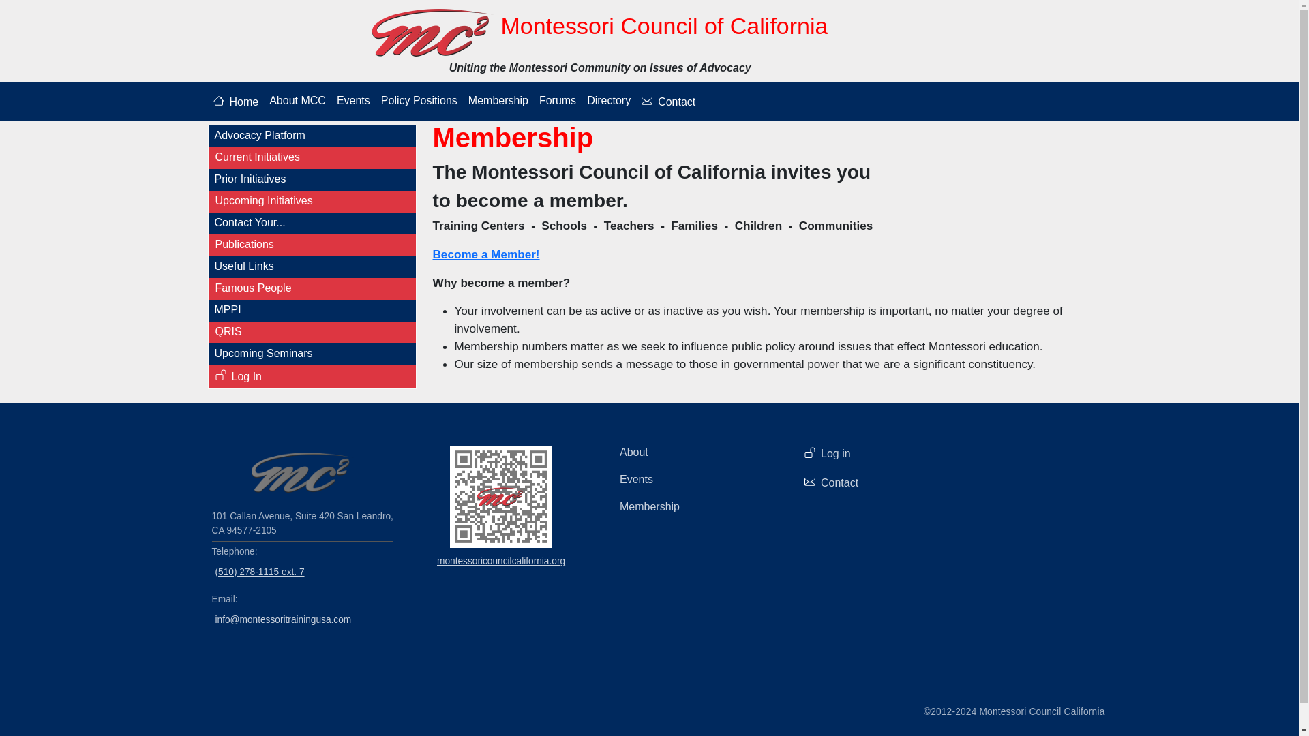  Describe the element at coordinates (599, 32) in the screenshot. I see `Montessori Council of California` at that location.